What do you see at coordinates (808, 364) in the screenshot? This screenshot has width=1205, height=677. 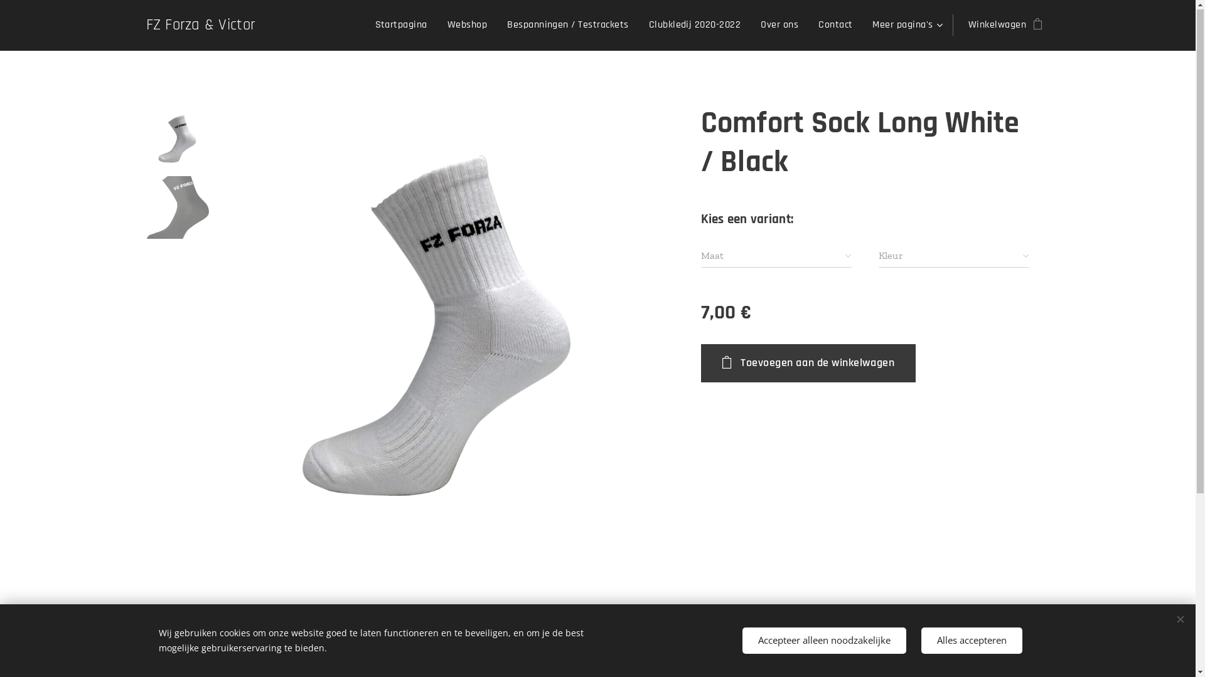 I see `Toevoegen aan de winkelwagen` at bounding box center [808, 364].